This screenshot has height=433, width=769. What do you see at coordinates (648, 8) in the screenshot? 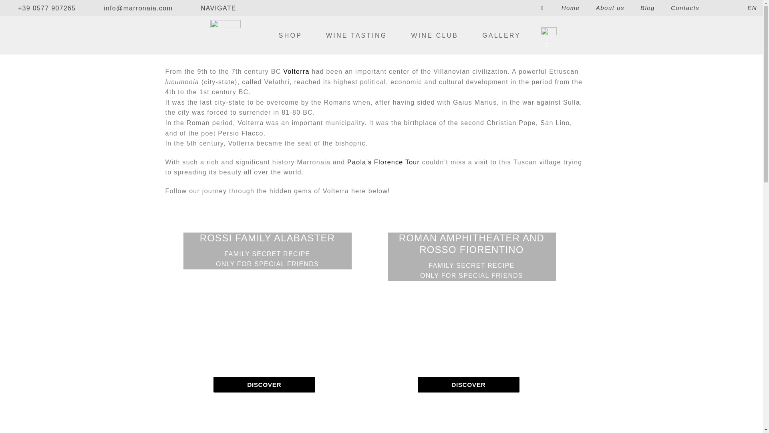
I see `Blog` at bounding box center [648, 8].